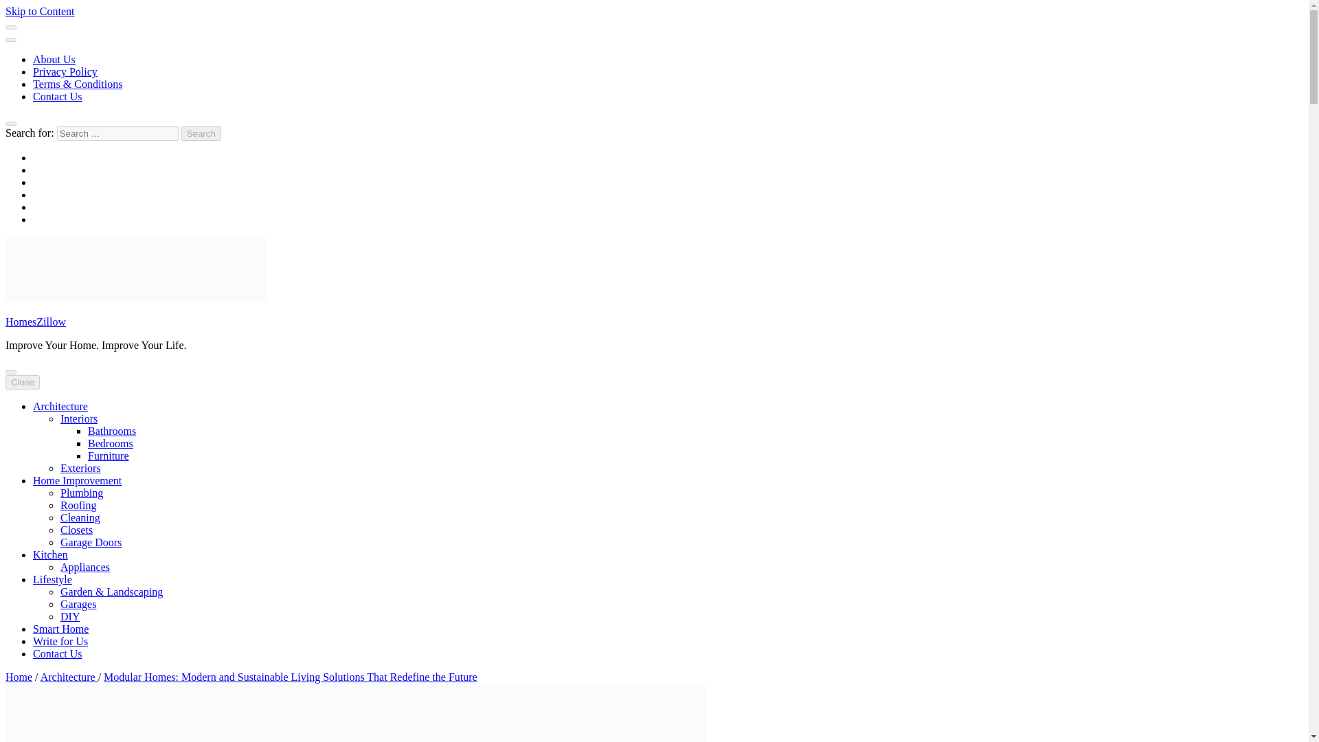 The width and height of the screenshot is (1319, 742). I want to click on Lifestyle, so click(52, 579).